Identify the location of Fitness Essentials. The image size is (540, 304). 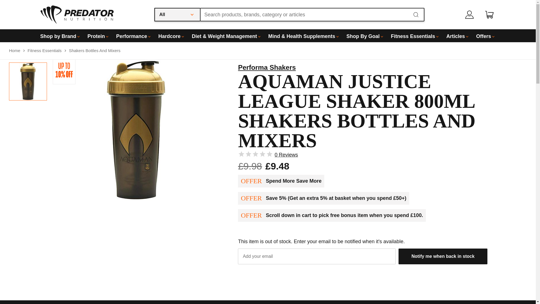
(411, 35).